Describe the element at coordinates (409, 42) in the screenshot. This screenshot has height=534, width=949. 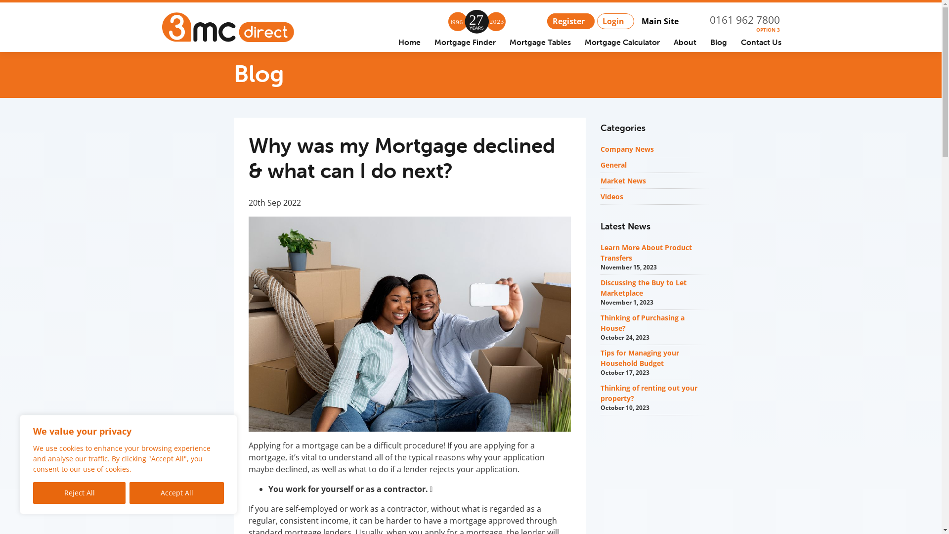
I see `Home` at that location.